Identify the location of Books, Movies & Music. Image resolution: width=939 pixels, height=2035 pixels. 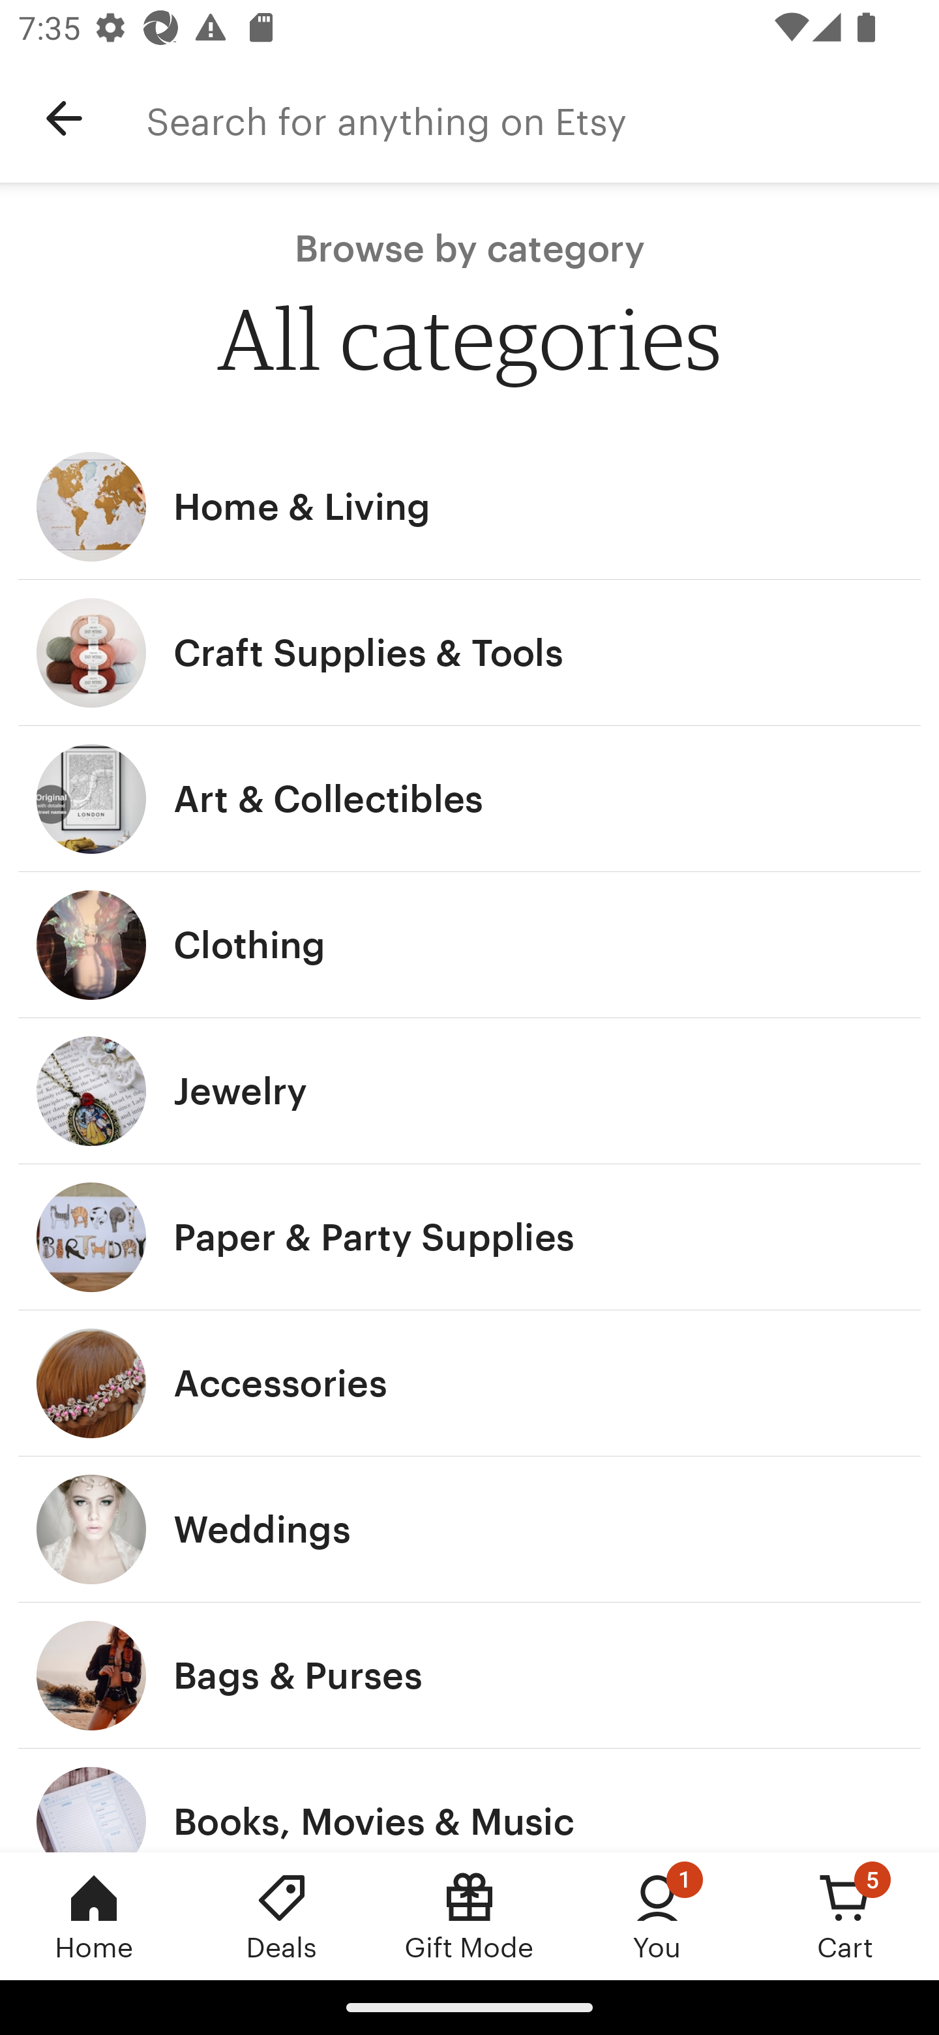
(469, 1800).